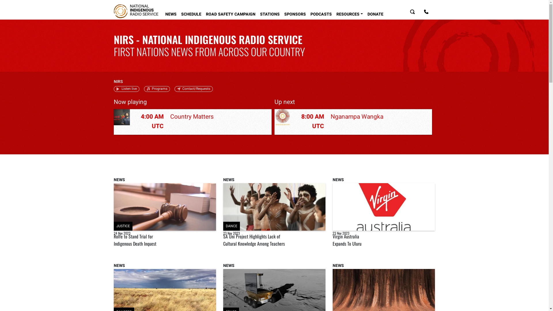 The width and height of the screenshot is (553, 311). I want to click on JUSTICE, so click(165, 207).